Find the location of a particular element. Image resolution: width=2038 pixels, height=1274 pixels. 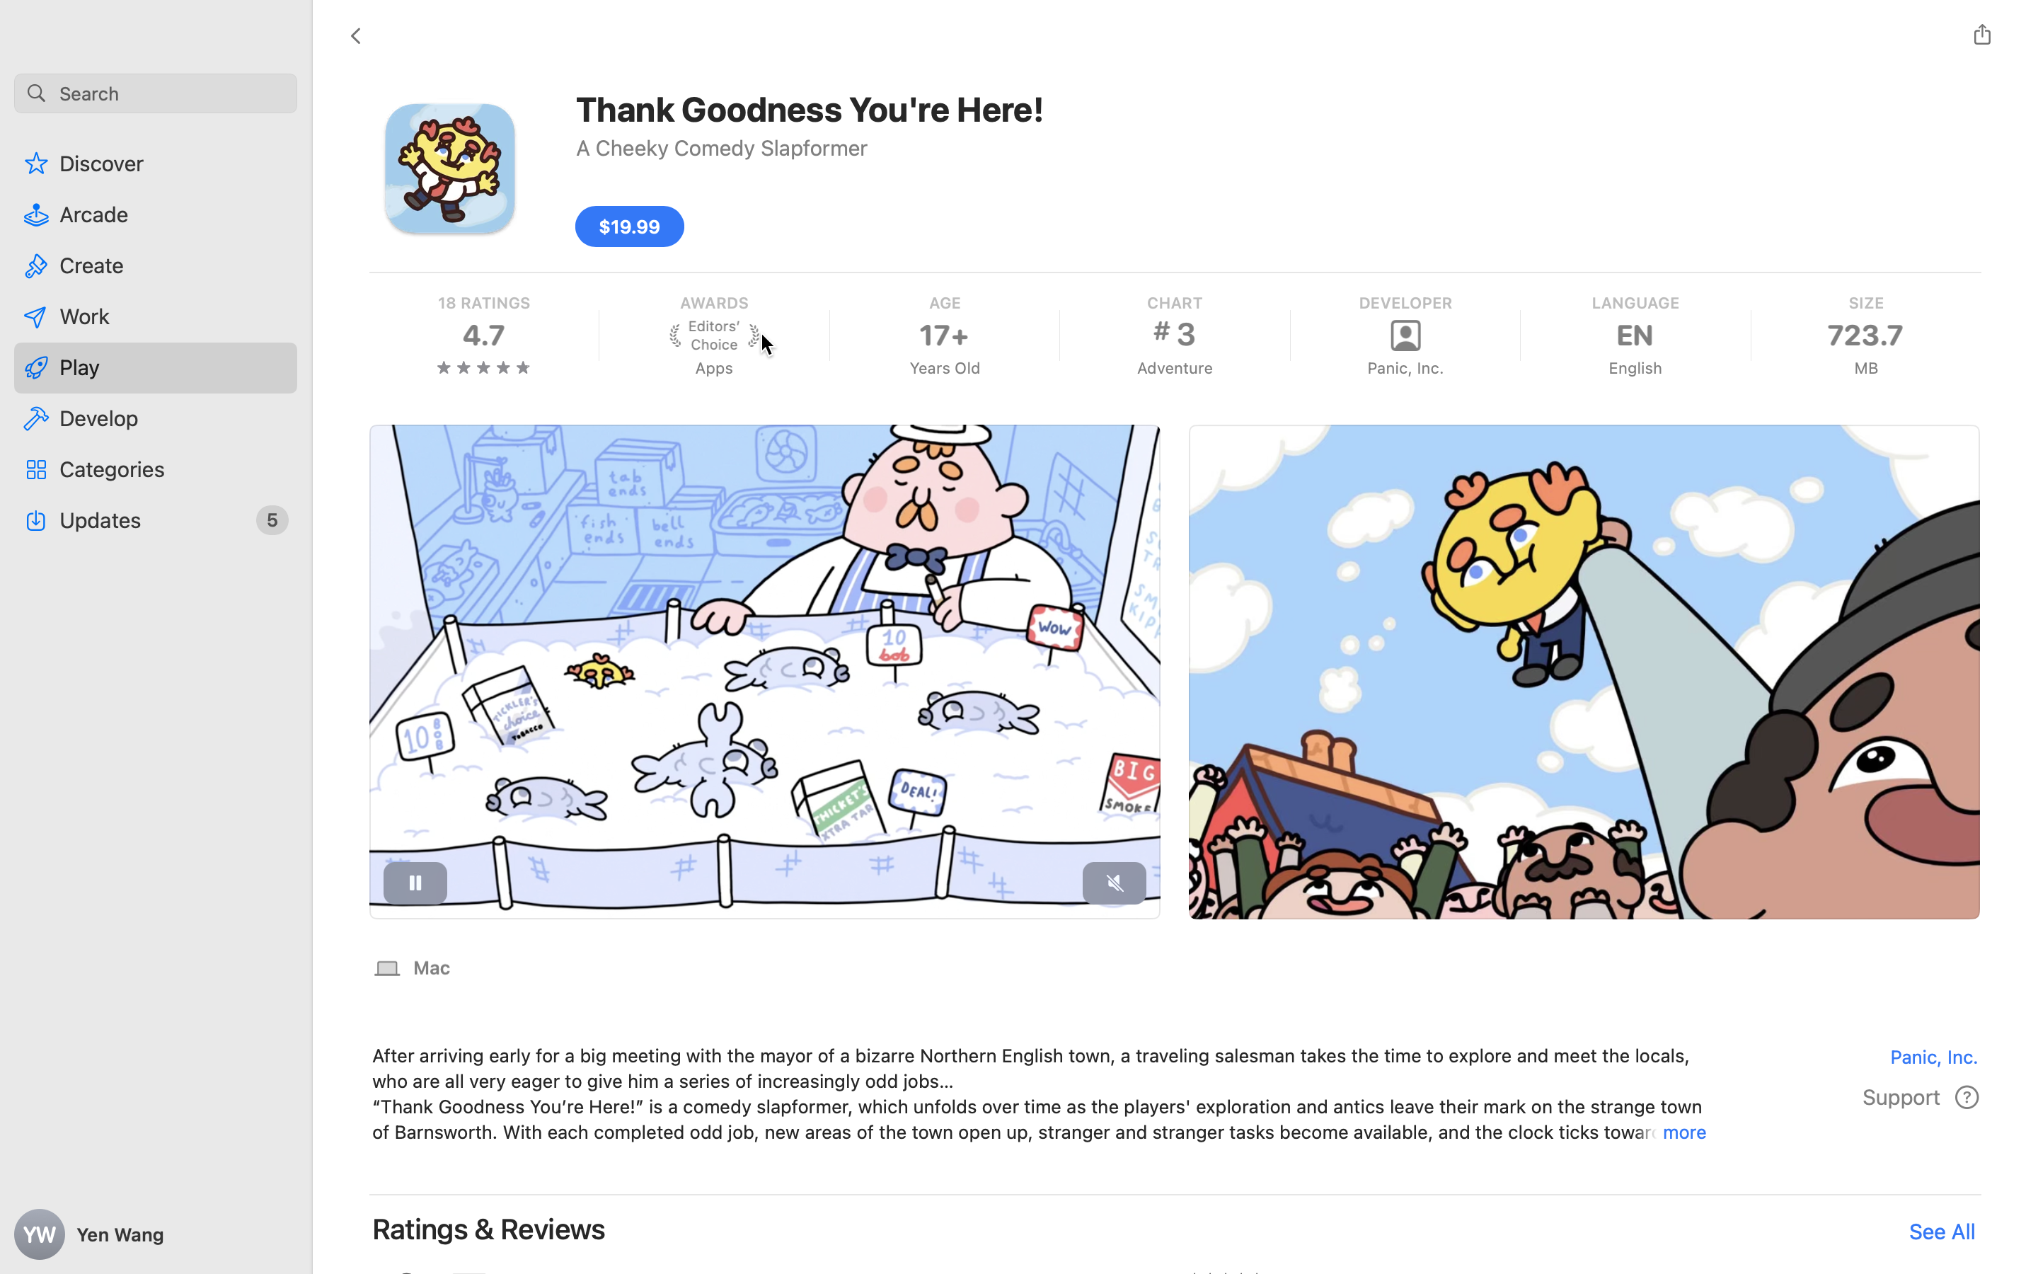

four and three quarters stars is located at coordinates (484, 367).